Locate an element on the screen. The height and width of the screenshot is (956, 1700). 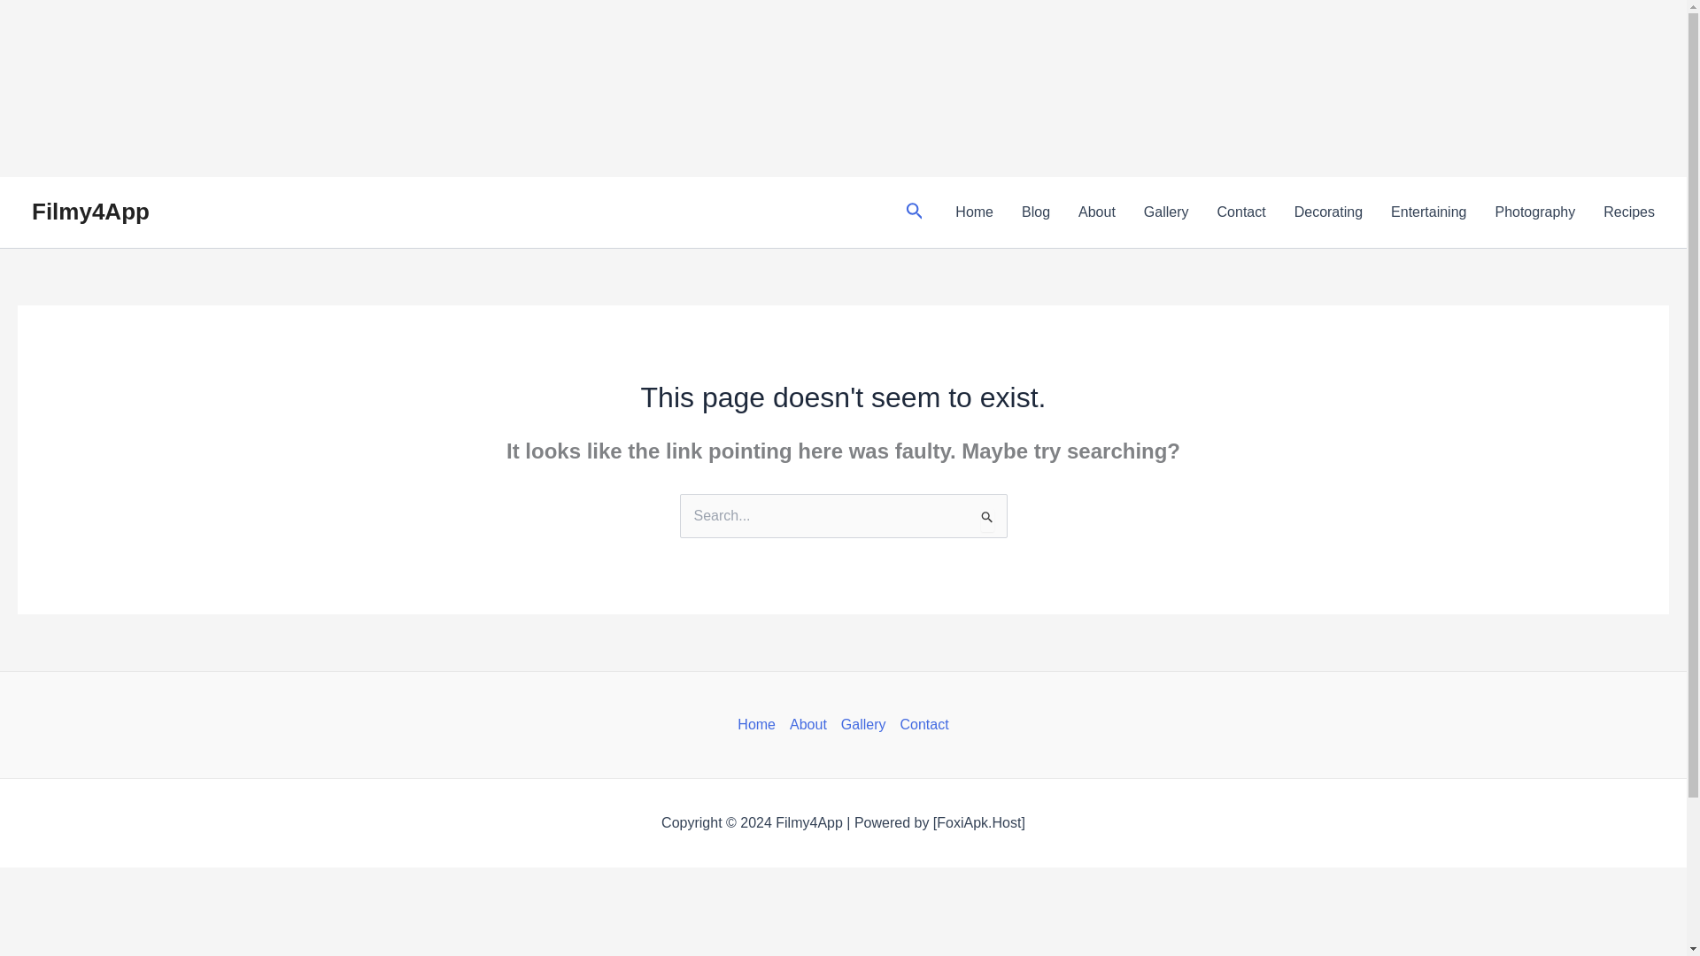
Gallery is located at coordinates (864, 724).